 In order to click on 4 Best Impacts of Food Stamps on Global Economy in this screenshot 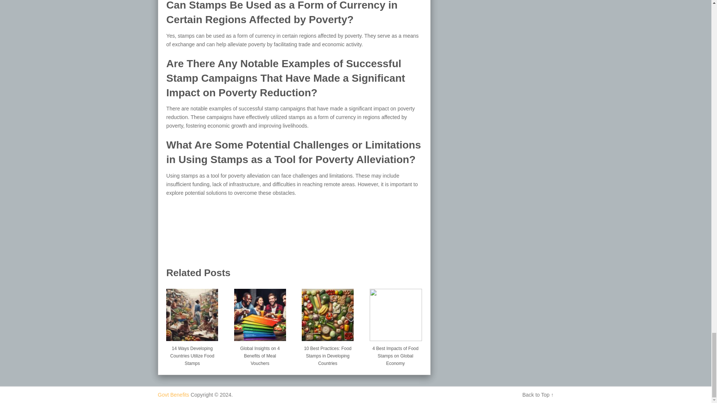, I will do `click(395, 354)`.